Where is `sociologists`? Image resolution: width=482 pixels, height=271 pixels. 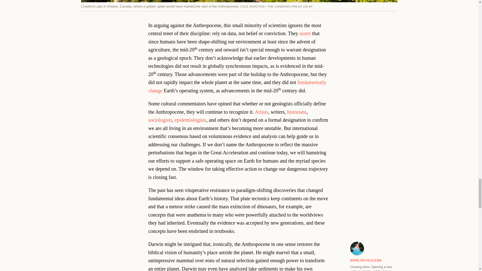
sociologists is located at coordinates (160, 120).